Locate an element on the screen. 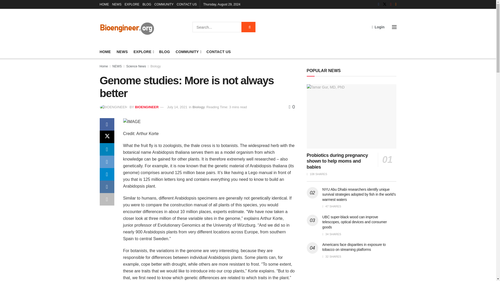 The image size is (500, 281). COMMUNITY is located at coordinates (164, 4).